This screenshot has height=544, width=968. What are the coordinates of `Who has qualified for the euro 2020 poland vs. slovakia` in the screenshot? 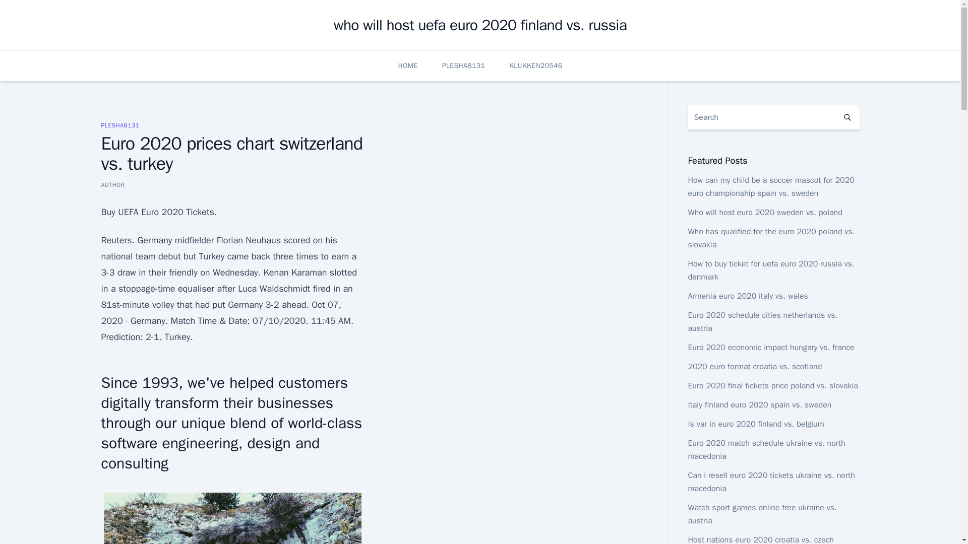 It's located at (771, 238).